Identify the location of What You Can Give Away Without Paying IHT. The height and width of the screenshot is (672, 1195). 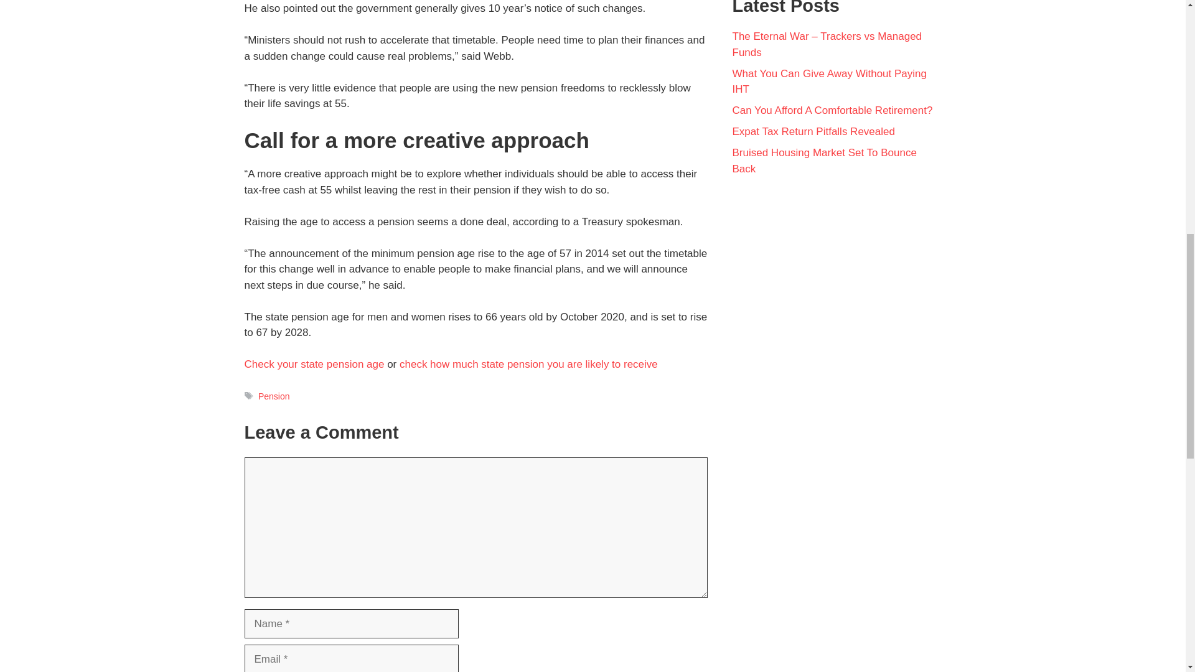
(829, 82).